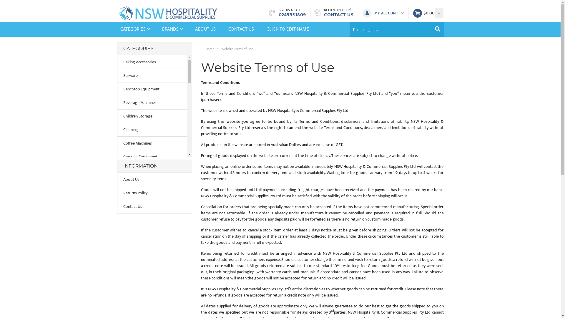 The height and width of the screenshot is (318, 565). I want to click on Cookware, so click(152, 170).